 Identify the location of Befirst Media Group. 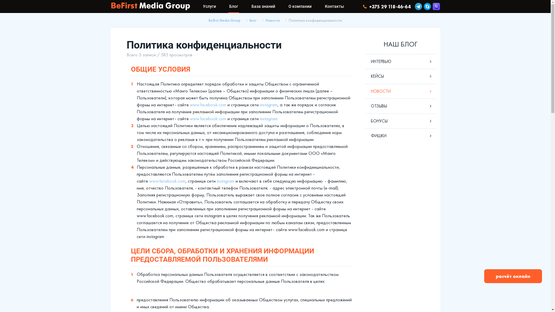
(225, 21).